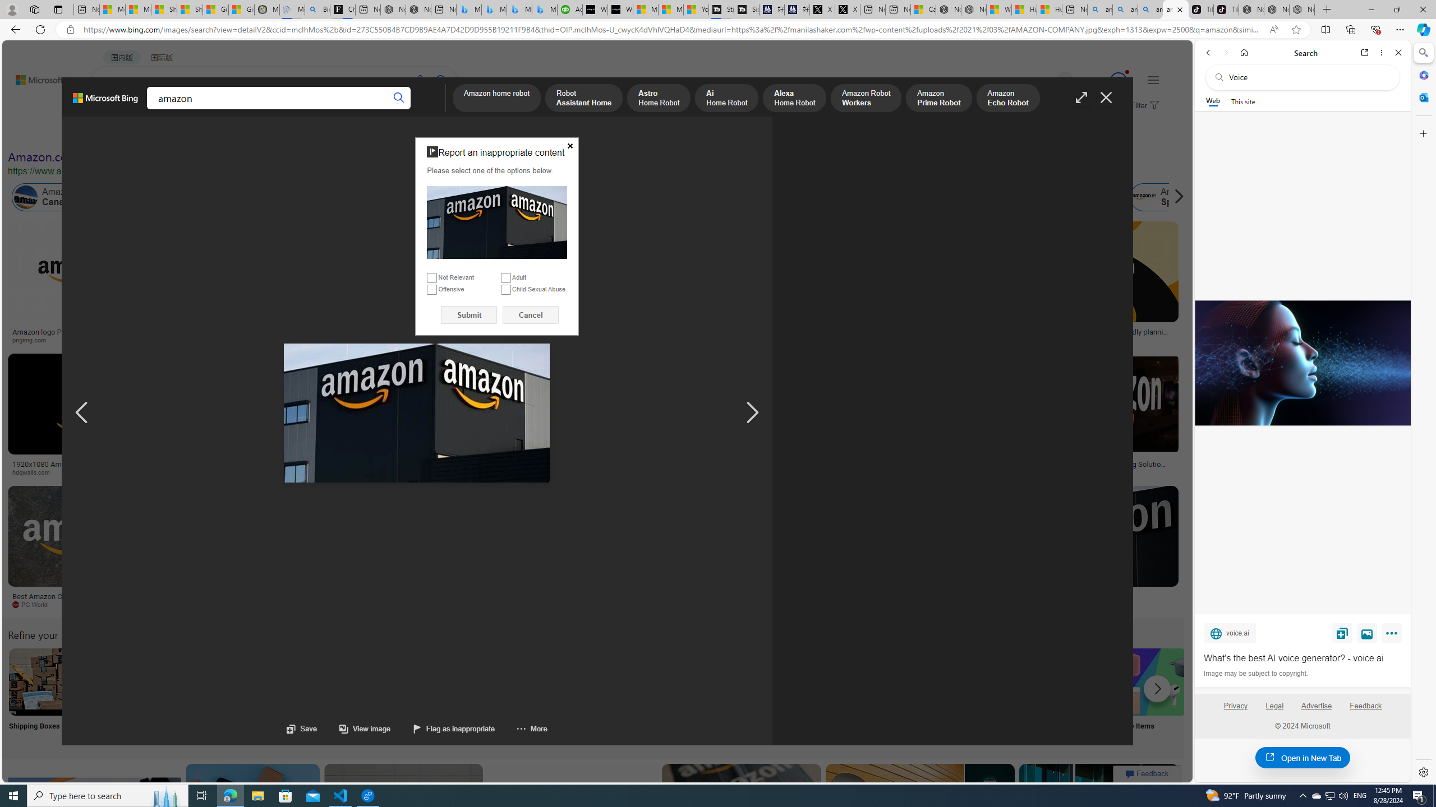 This screenshot has width=1436, height=807. I want to click on Retail Store, so click(486, 696).